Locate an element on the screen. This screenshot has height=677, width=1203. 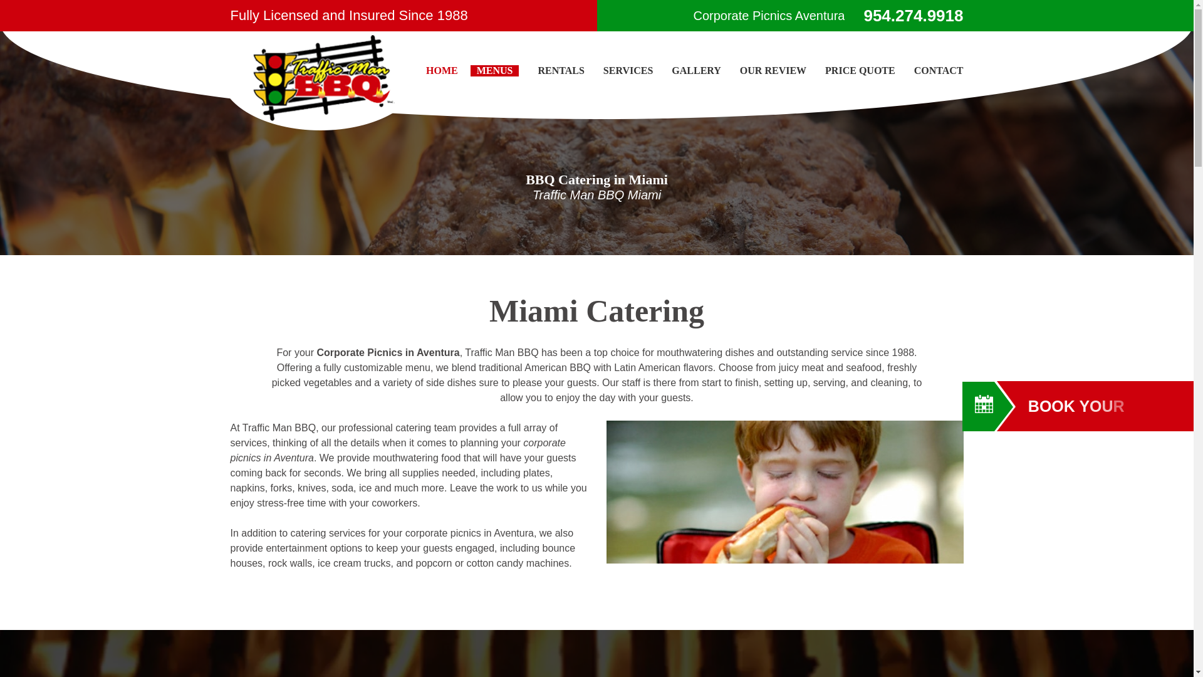
OUR REVIEW is located at coordinates (773, 70).